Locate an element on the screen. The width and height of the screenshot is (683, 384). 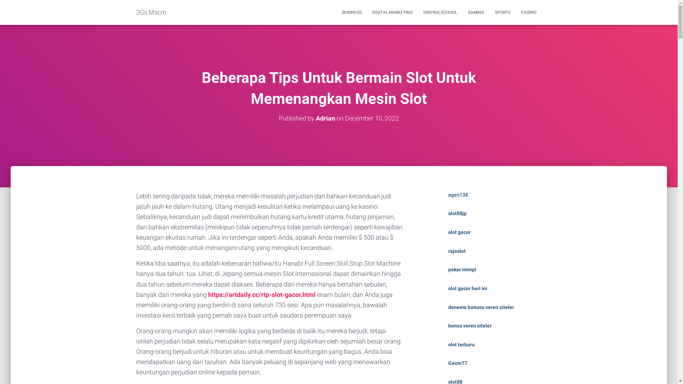
GAMING is located at coordinates (476, 12).